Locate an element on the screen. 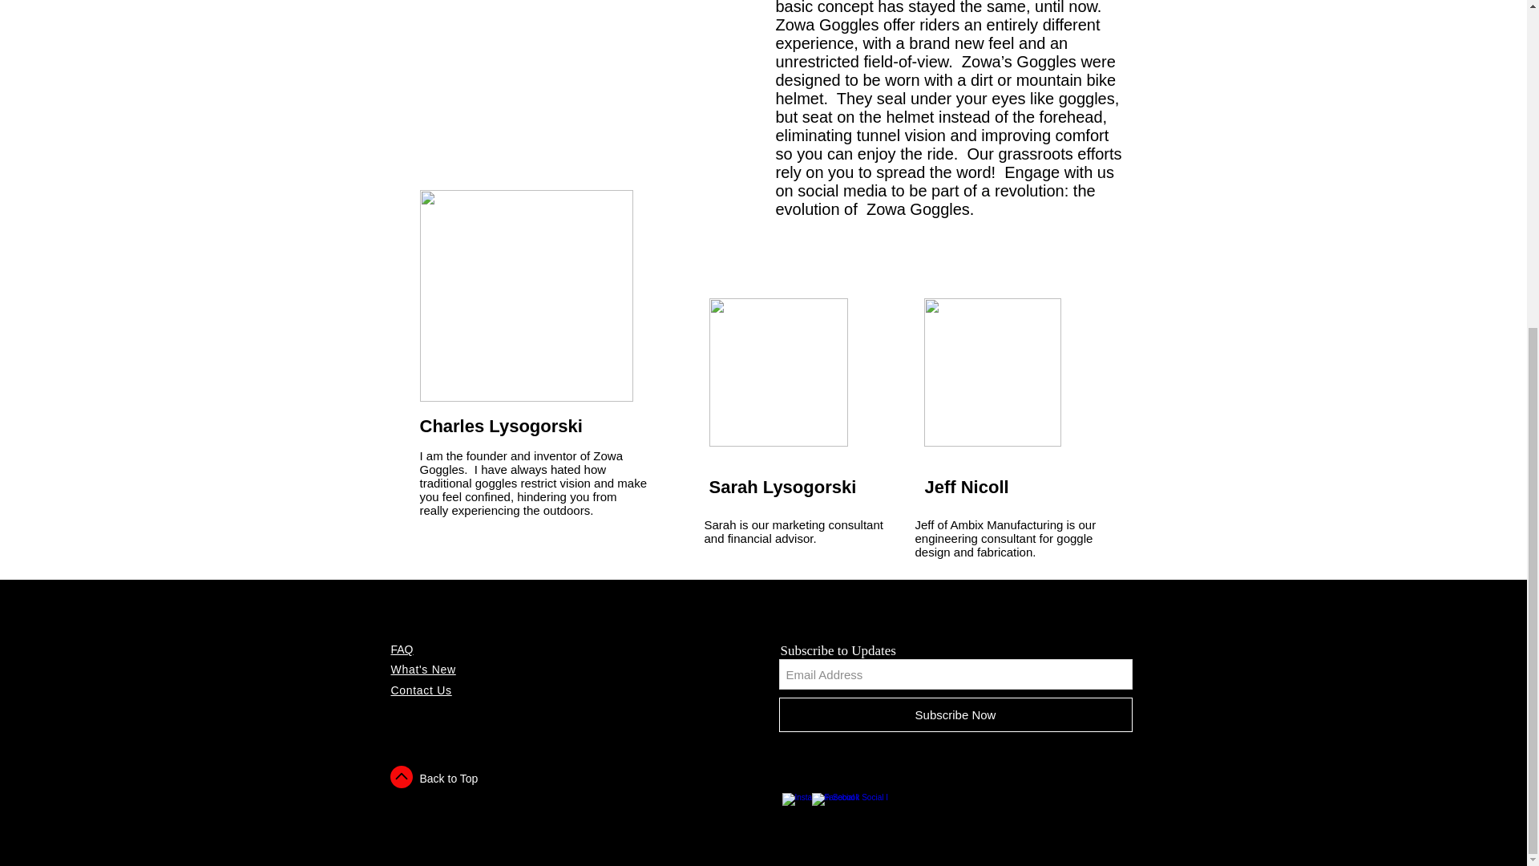 This screenshot has height=866, width=1539. What's New is located at coordinates (423, 670).